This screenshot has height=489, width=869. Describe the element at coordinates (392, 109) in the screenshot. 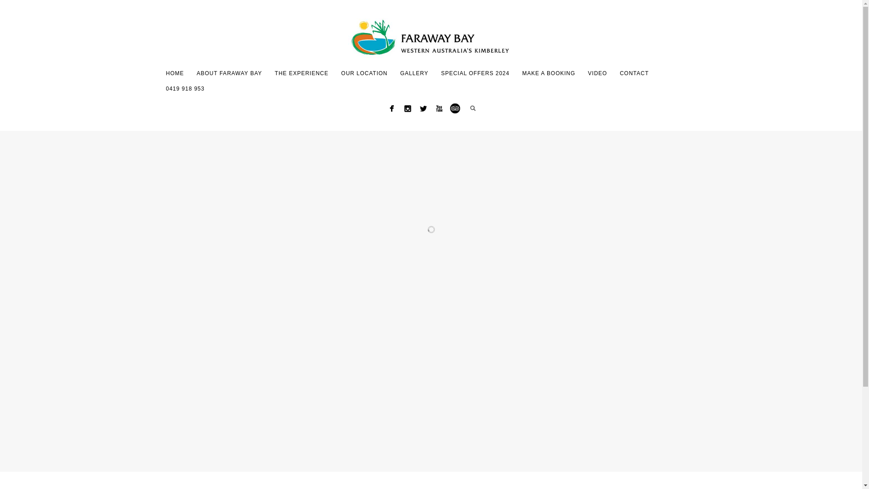

I see `Facebook` at that location.